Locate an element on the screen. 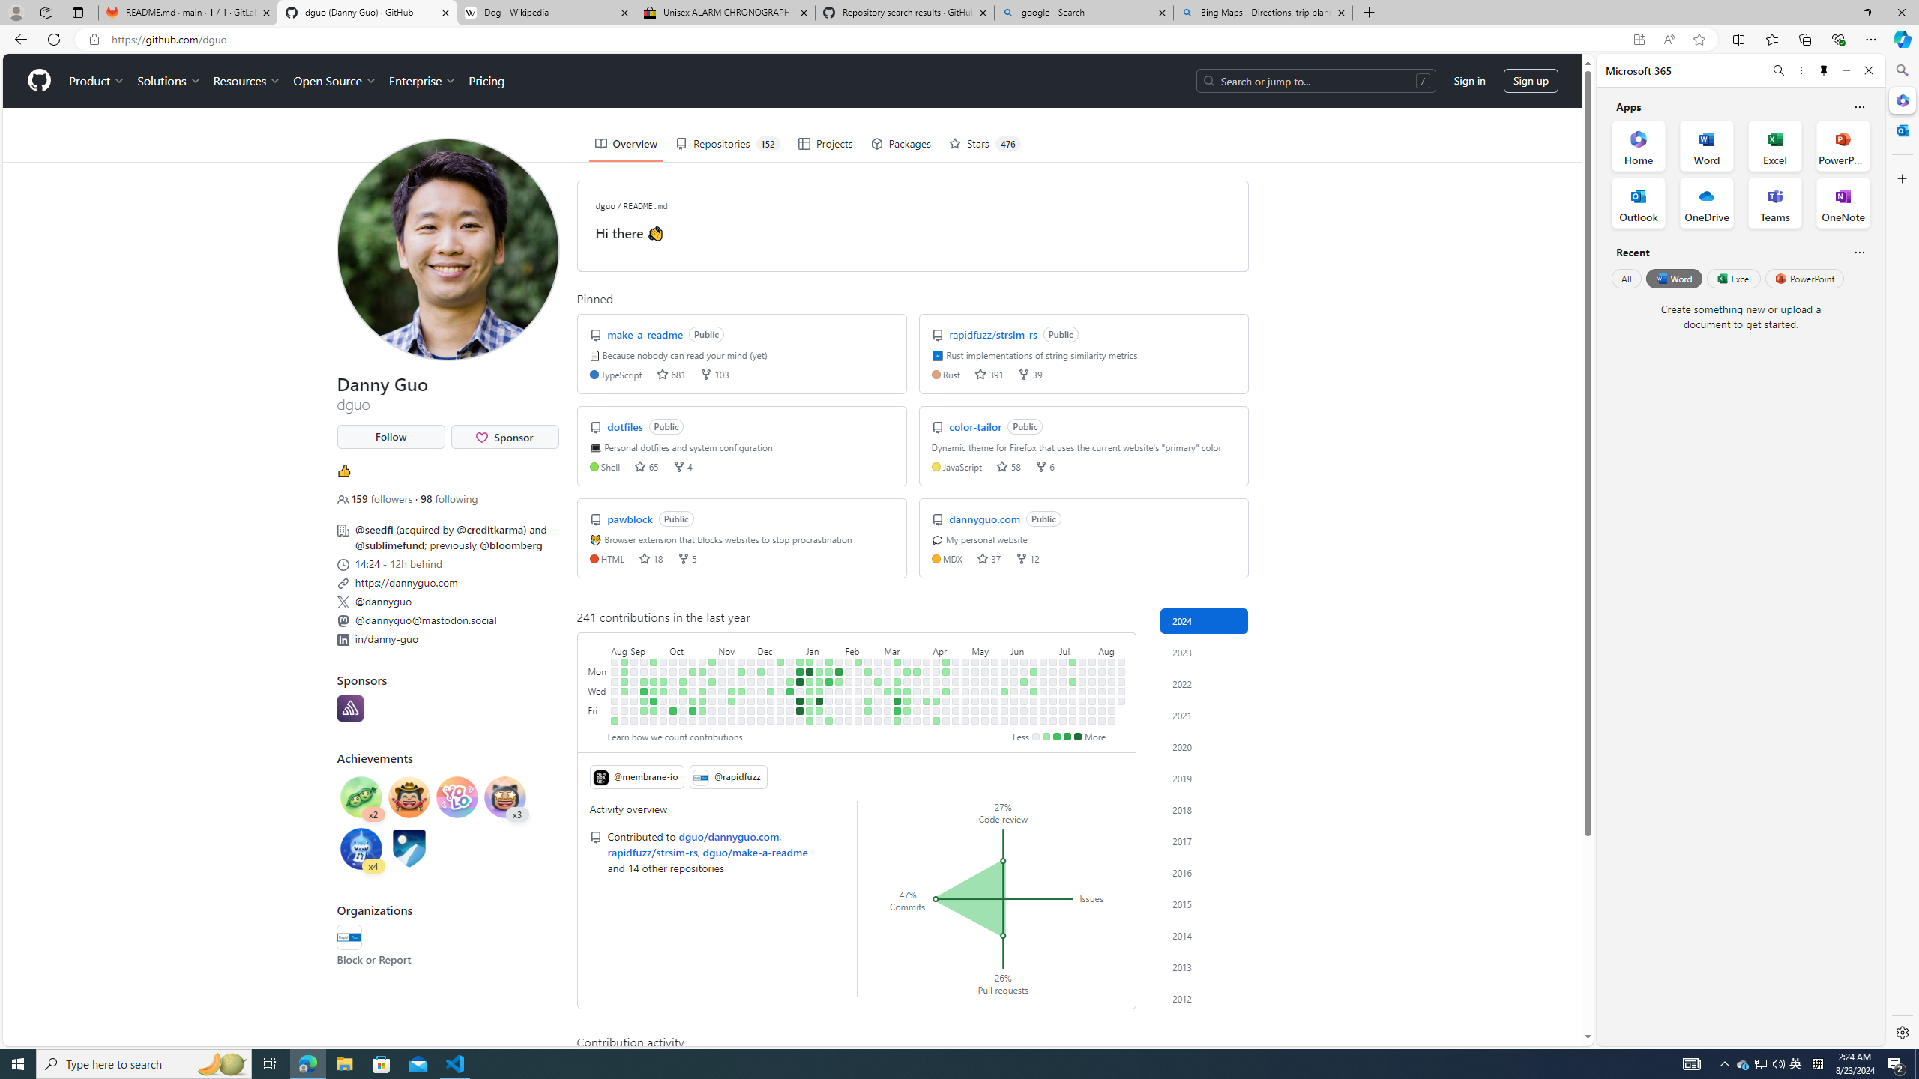  No contributions on May 16th. is located at coordinates (985, 701).